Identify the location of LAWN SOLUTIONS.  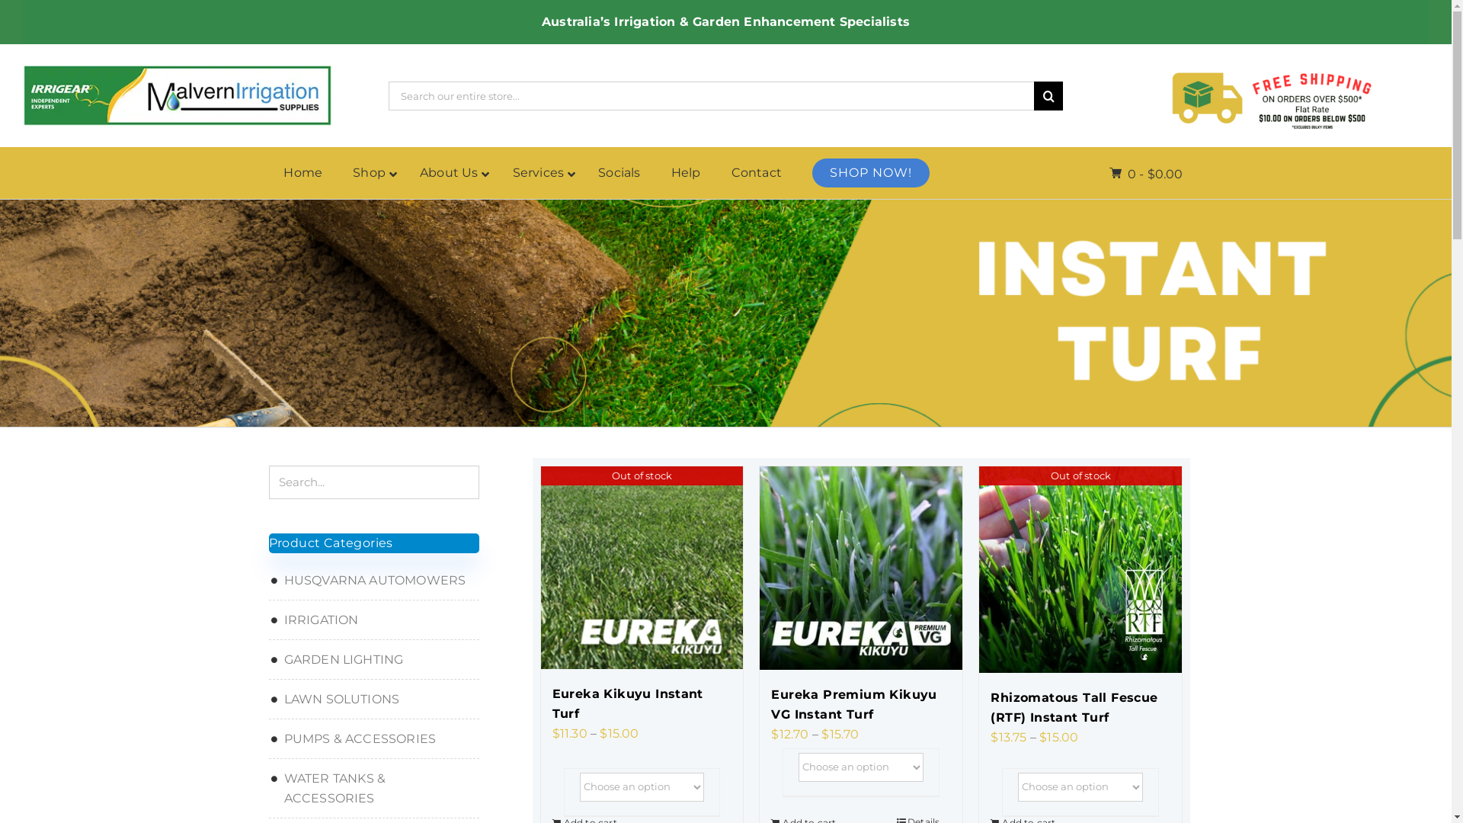
(373, 700).